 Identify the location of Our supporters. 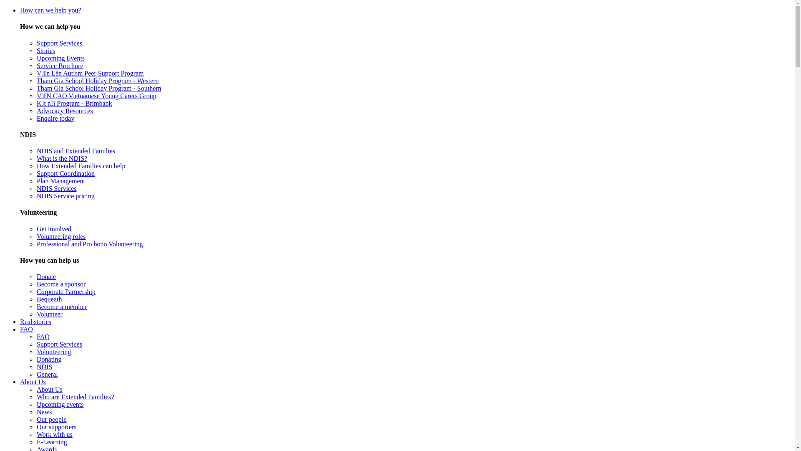
(57, 427).